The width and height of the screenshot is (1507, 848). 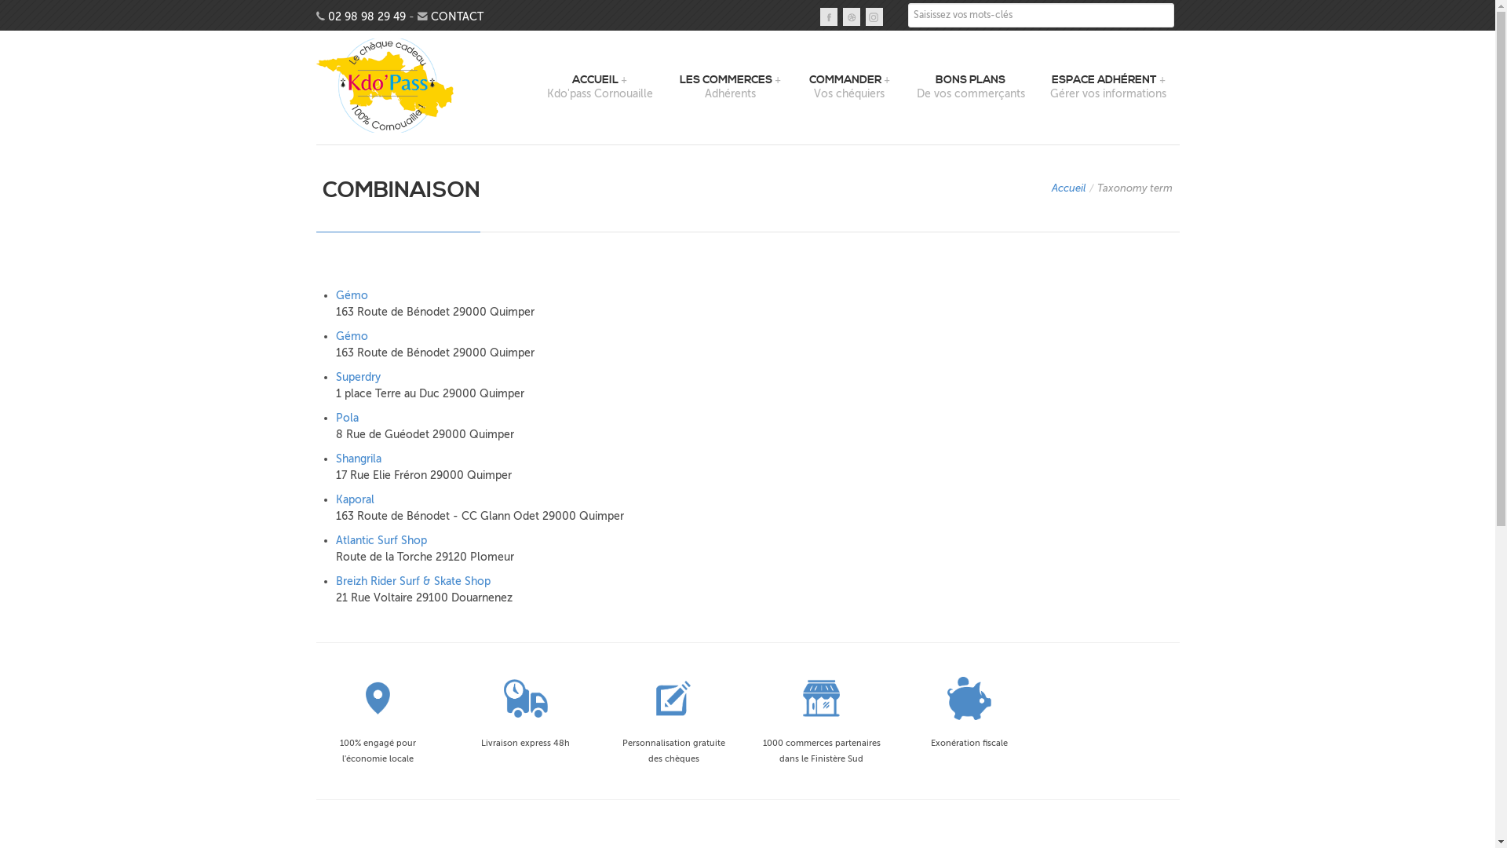 I want to click on Breizh Rider Surf & Skate Shop, so click(x=413, y=581).